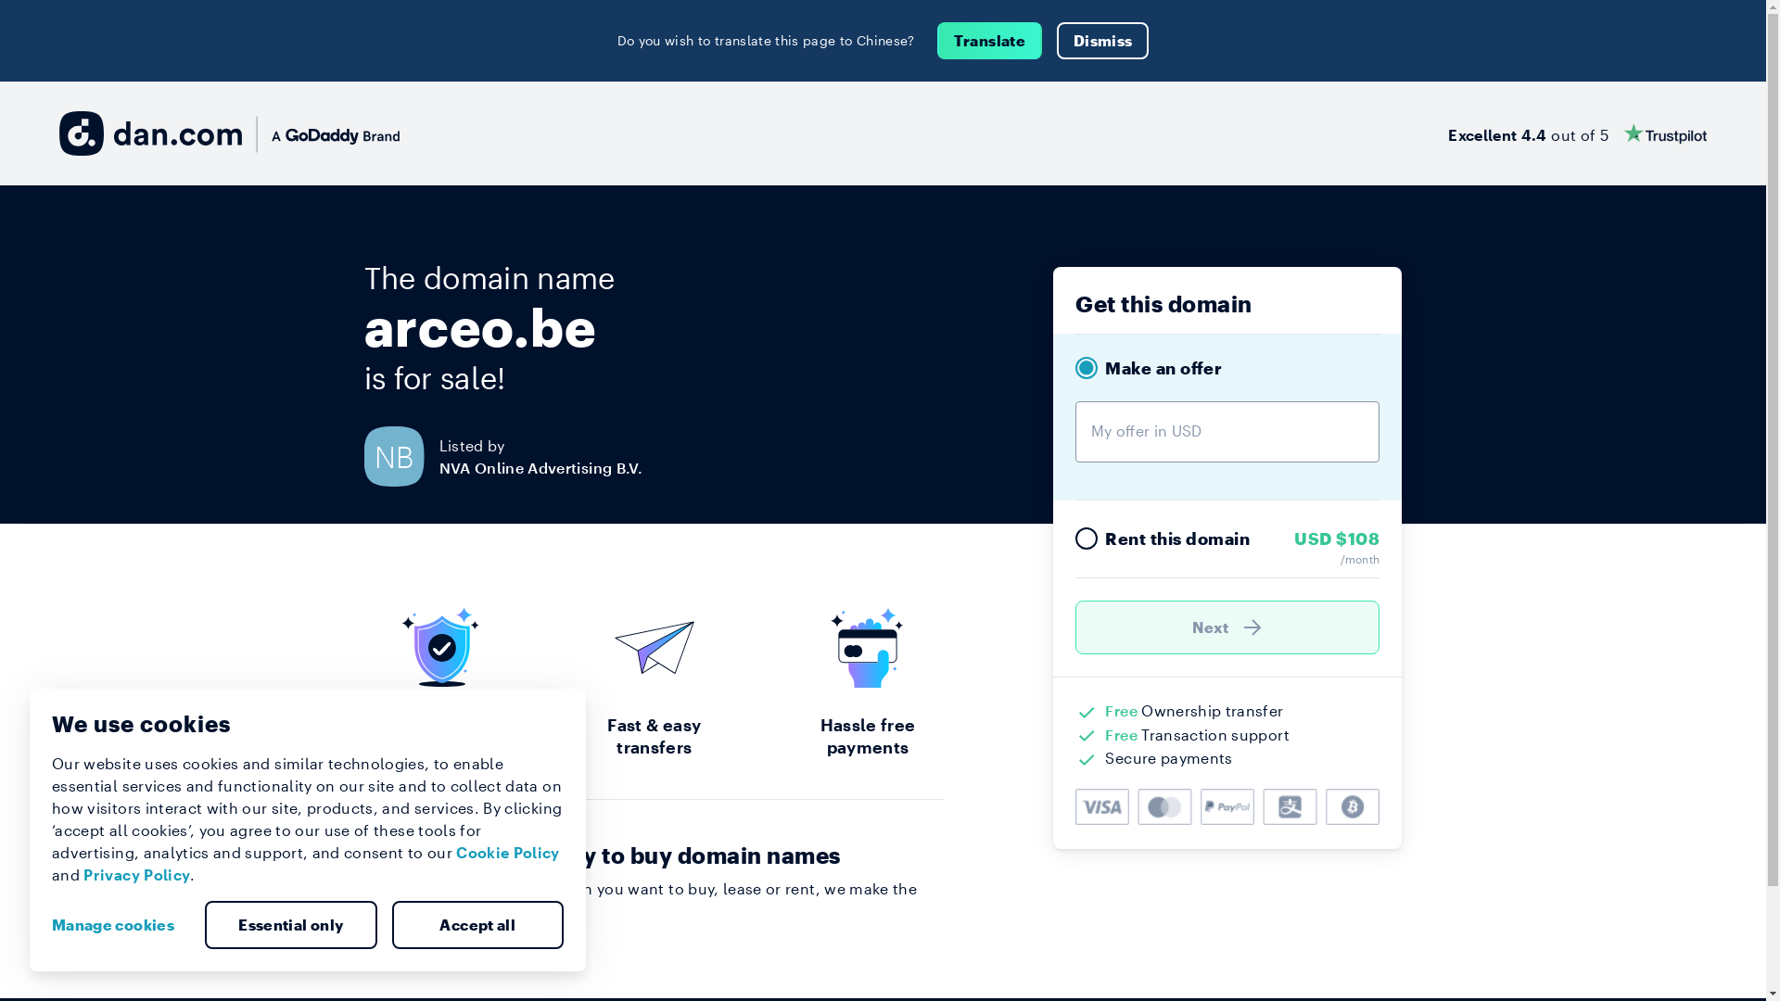  Describe the element at coordinates (121, 925) in the screenshot. I see `Manage cookies` at that location.